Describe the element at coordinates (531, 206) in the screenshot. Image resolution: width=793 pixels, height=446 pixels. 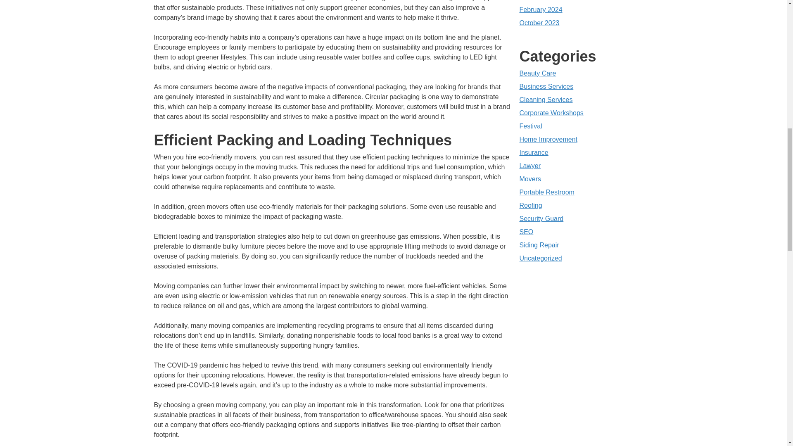
I see `Roofing` at that location.